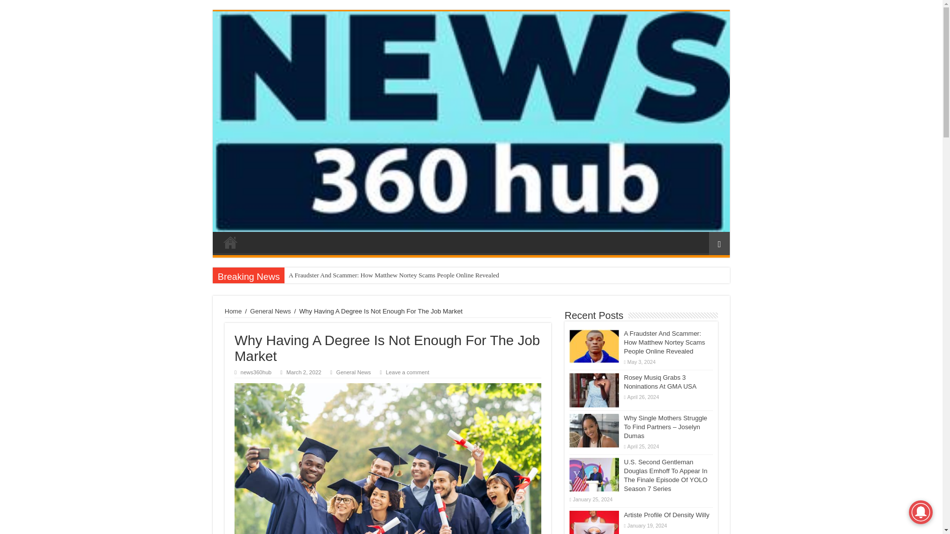 The width and height of the screenshot is (950, 534). I want to click on Leave a comment, so click(407, 372).